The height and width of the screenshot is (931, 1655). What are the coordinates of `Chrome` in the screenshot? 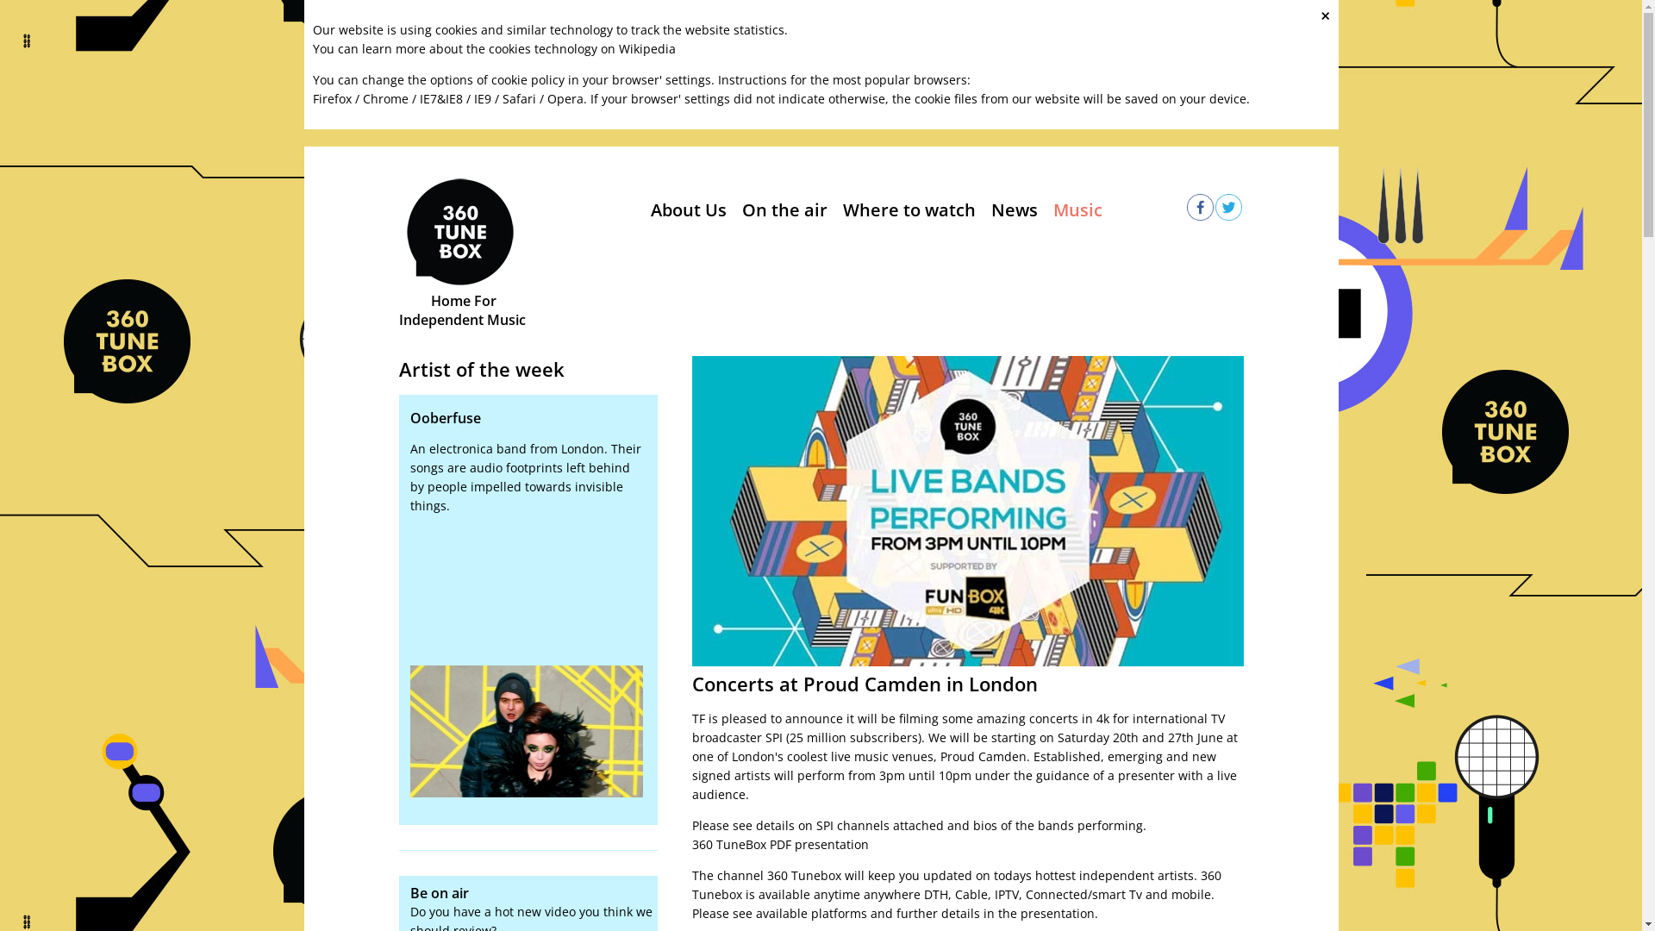 It's located at (384, 98).